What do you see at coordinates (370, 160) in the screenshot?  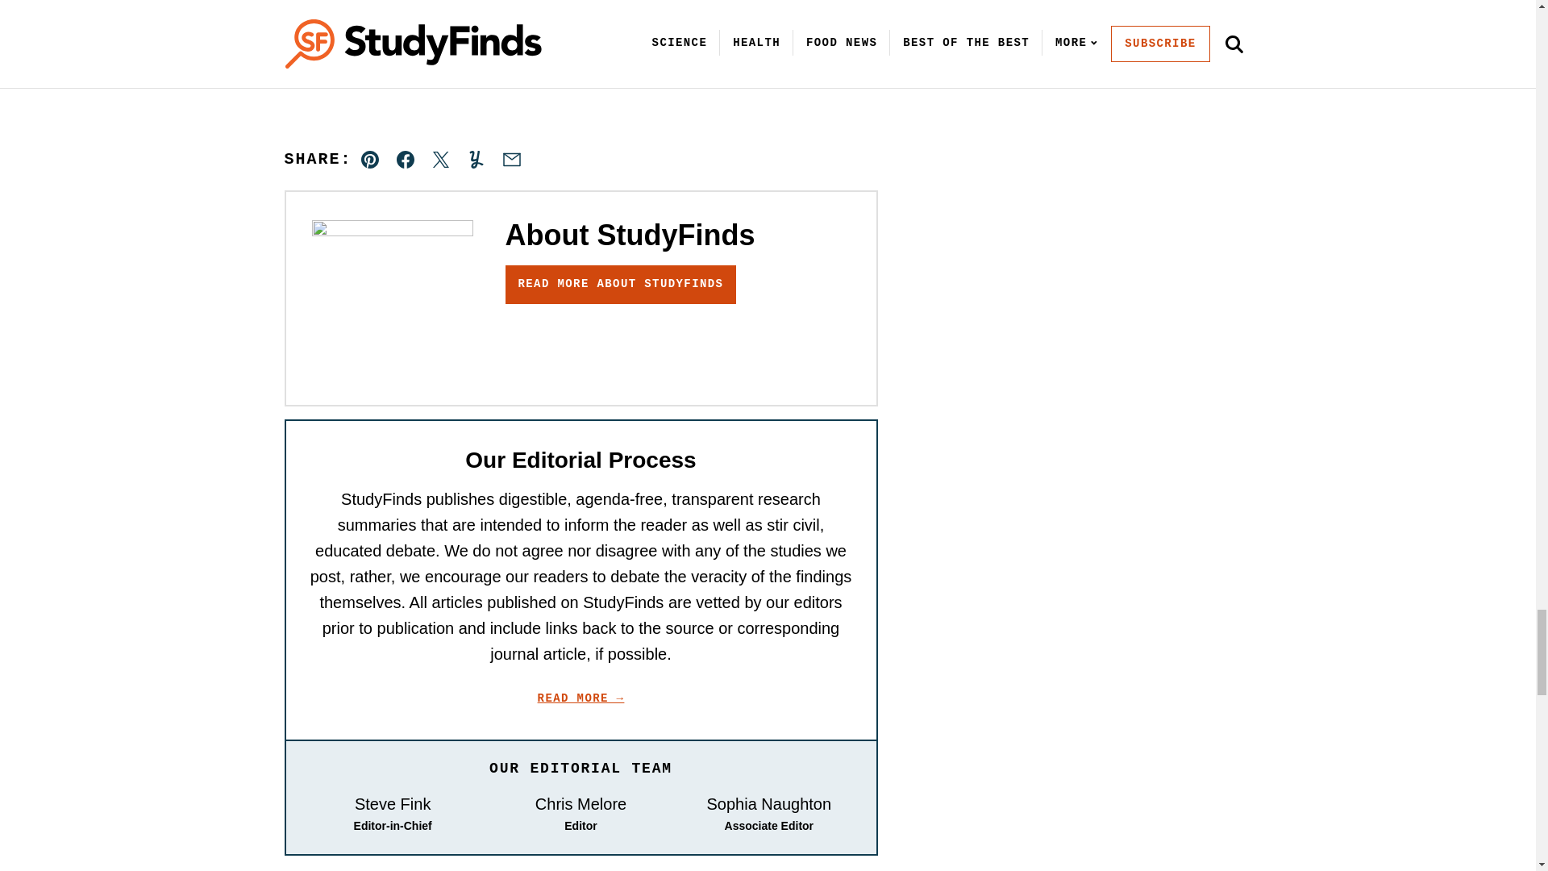 I see `Share on Pinterest` at bounding box center [370, 160].